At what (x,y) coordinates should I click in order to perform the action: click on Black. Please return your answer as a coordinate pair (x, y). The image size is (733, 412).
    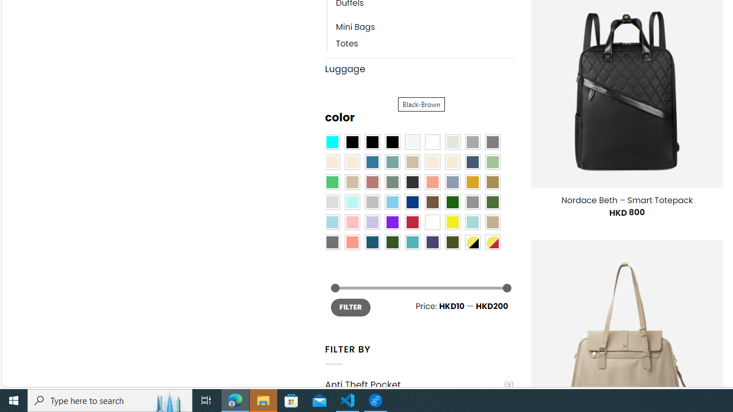
    Looking at the image, I should click on (372, 142).